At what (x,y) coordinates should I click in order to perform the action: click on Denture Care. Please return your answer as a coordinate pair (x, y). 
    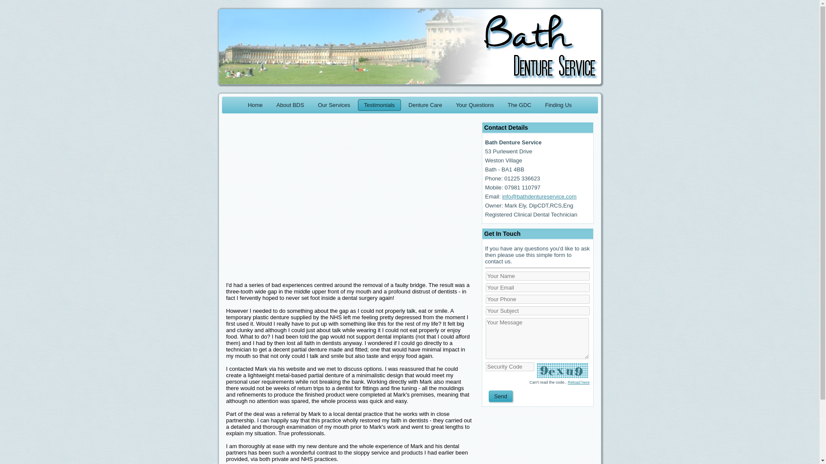
    Looking at the image, I should click on (425, 105).